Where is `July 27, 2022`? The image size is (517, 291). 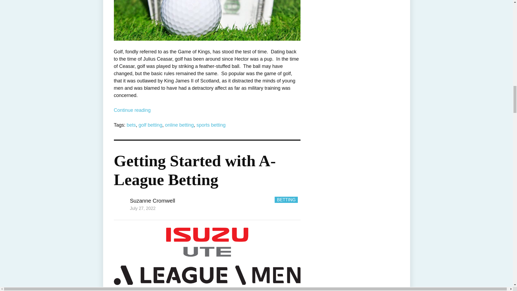
July 27, 2022 is located at coordinates (142, 208).